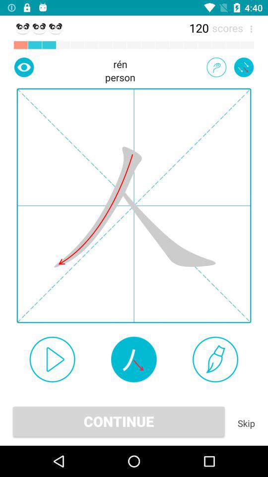 Image resolution: width=268 pixels, height=477 pixels. I want to click on toggle auto play option, so click(52, 359).